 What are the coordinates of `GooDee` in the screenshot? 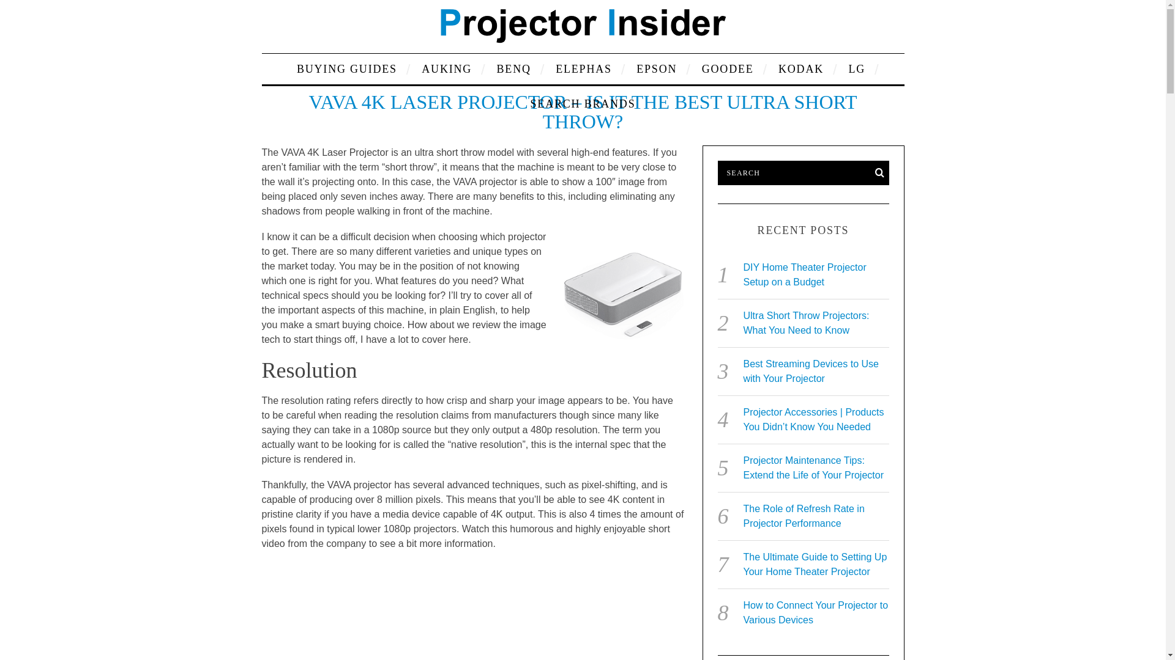 It's located at (728, 68).